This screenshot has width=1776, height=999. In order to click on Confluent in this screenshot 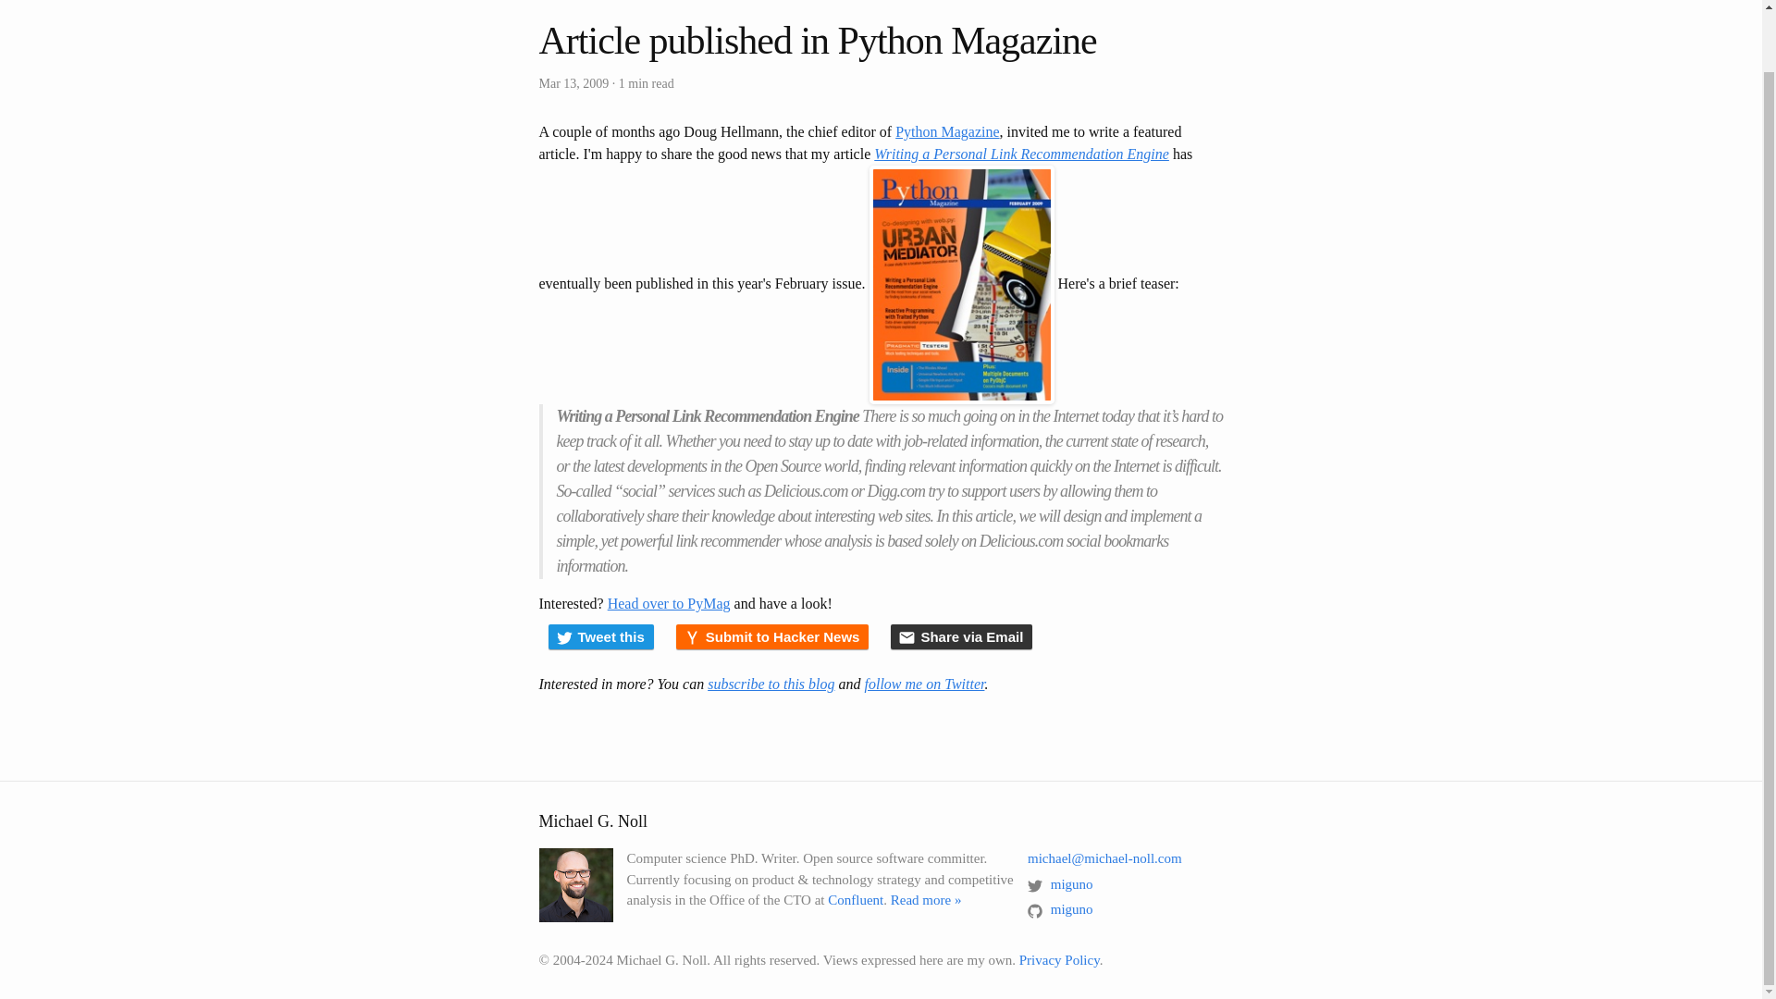, I will do `click(855, 899)`.